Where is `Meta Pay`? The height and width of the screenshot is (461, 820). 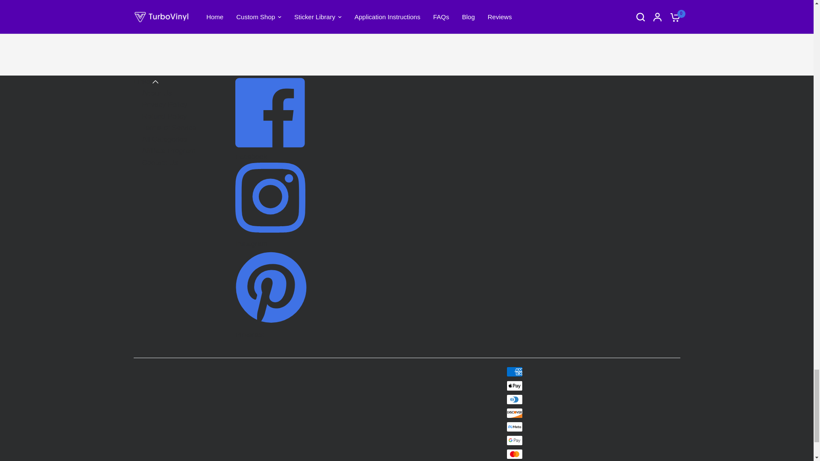
Meta Pay is located at coordinates (515, 427).